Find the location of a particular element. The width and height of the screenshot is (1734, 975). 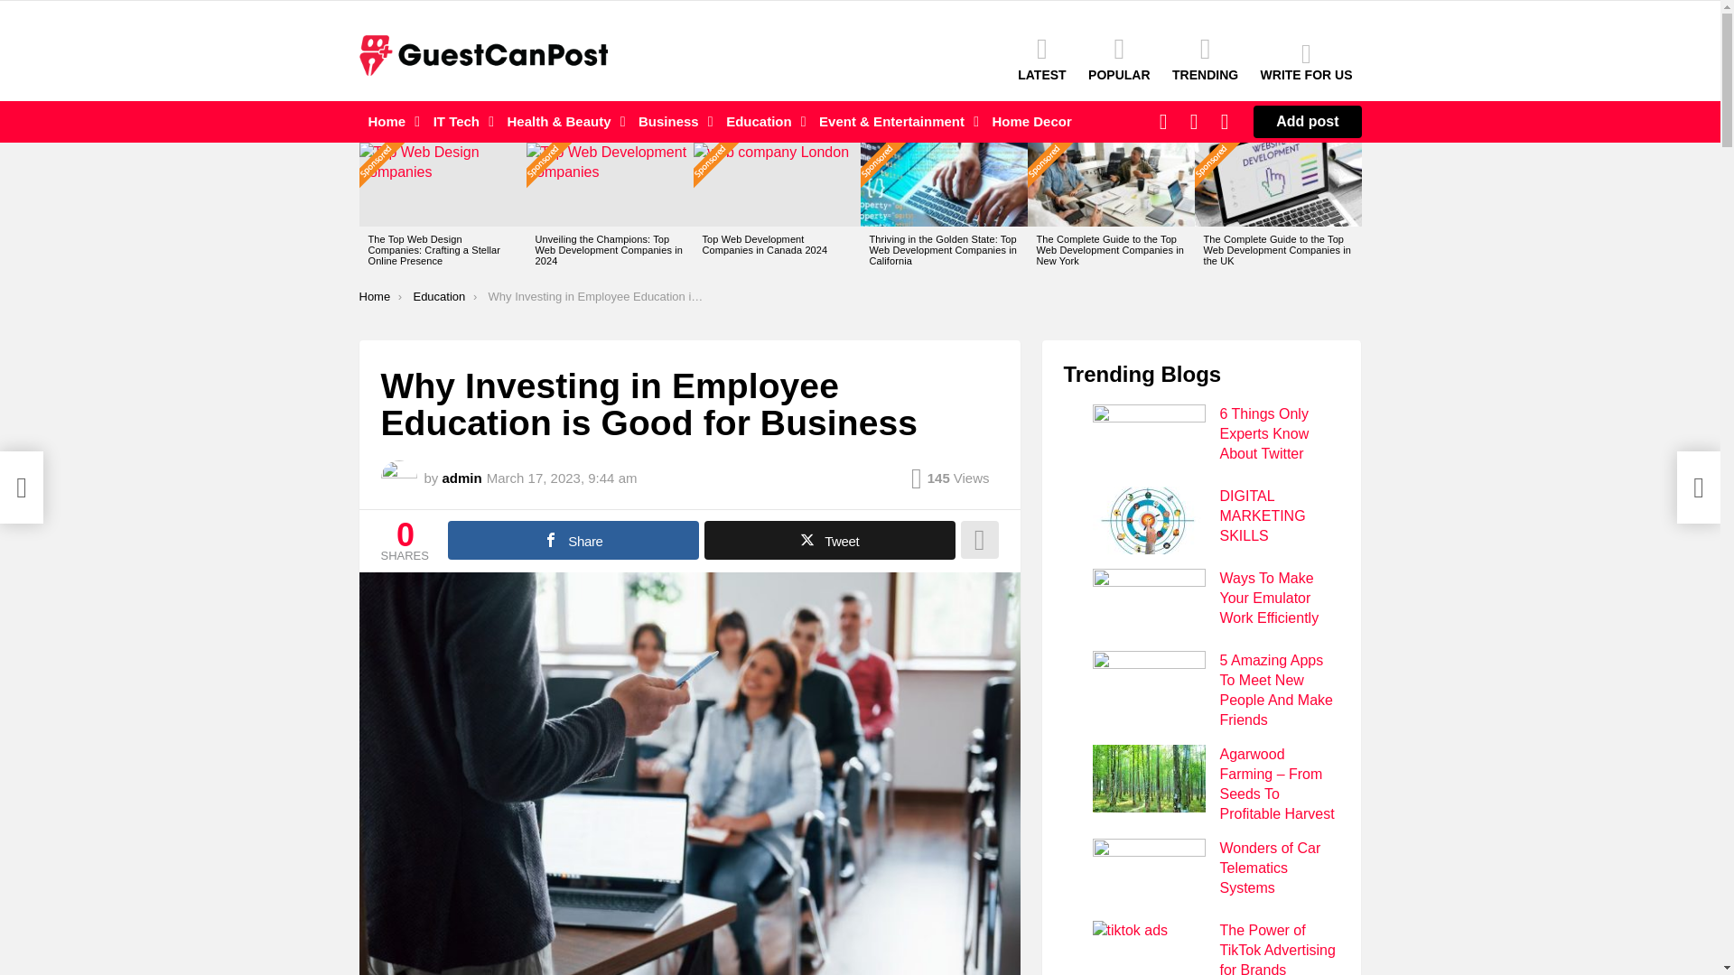

Business is located at coordinates (670, 121).